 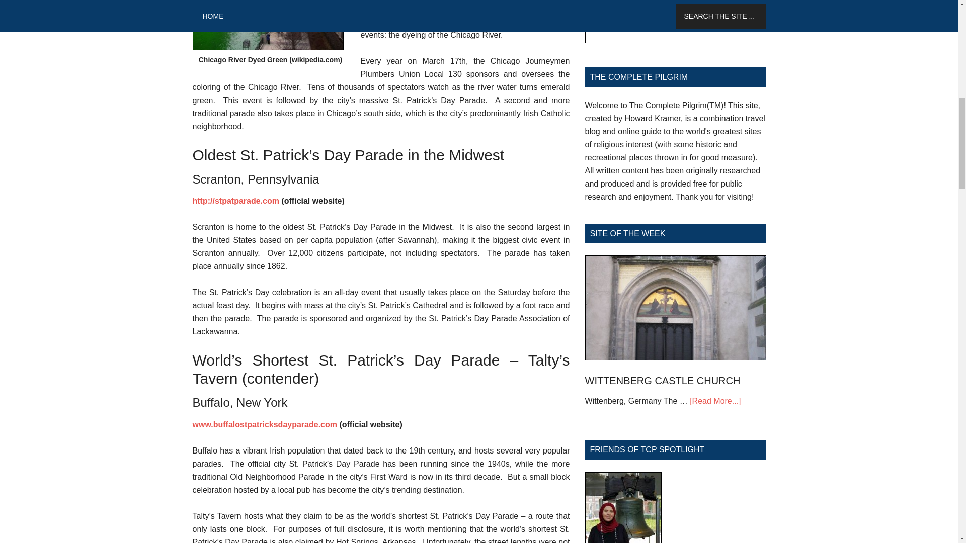 What do you see at coordinates (264, 424) in the screenshot?
I see `www.buffalostpatricksdayparade.com` at bounding box center [264, 424].